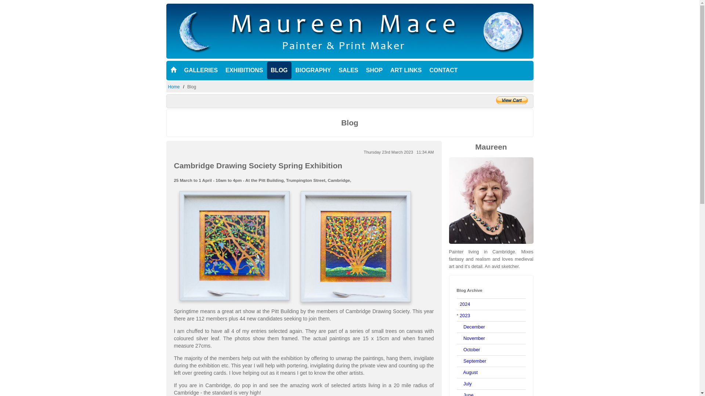 This screenshot has width=705, height=396. What do you see at coordinates (443, 70) in the screenshot?
I see `CONTACT` at bounding box center [443, 70].